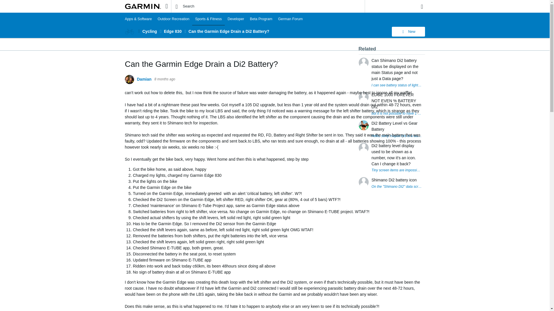 The image size is (554, 311). What do you see at coordinates (408, 32) in the screenshot?
I see `New` at bounding box center [408, 32].